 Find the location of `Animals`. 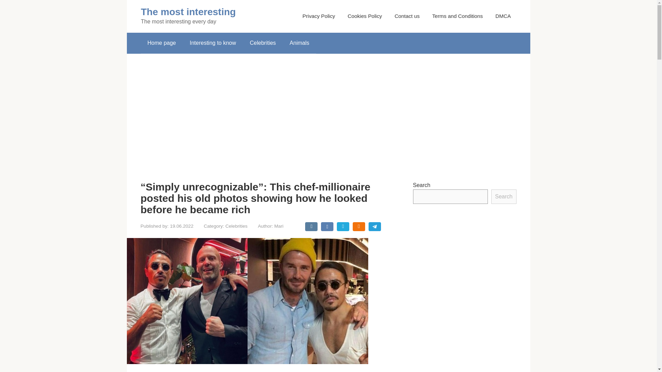

Animals is located at coordinates (299, 43).